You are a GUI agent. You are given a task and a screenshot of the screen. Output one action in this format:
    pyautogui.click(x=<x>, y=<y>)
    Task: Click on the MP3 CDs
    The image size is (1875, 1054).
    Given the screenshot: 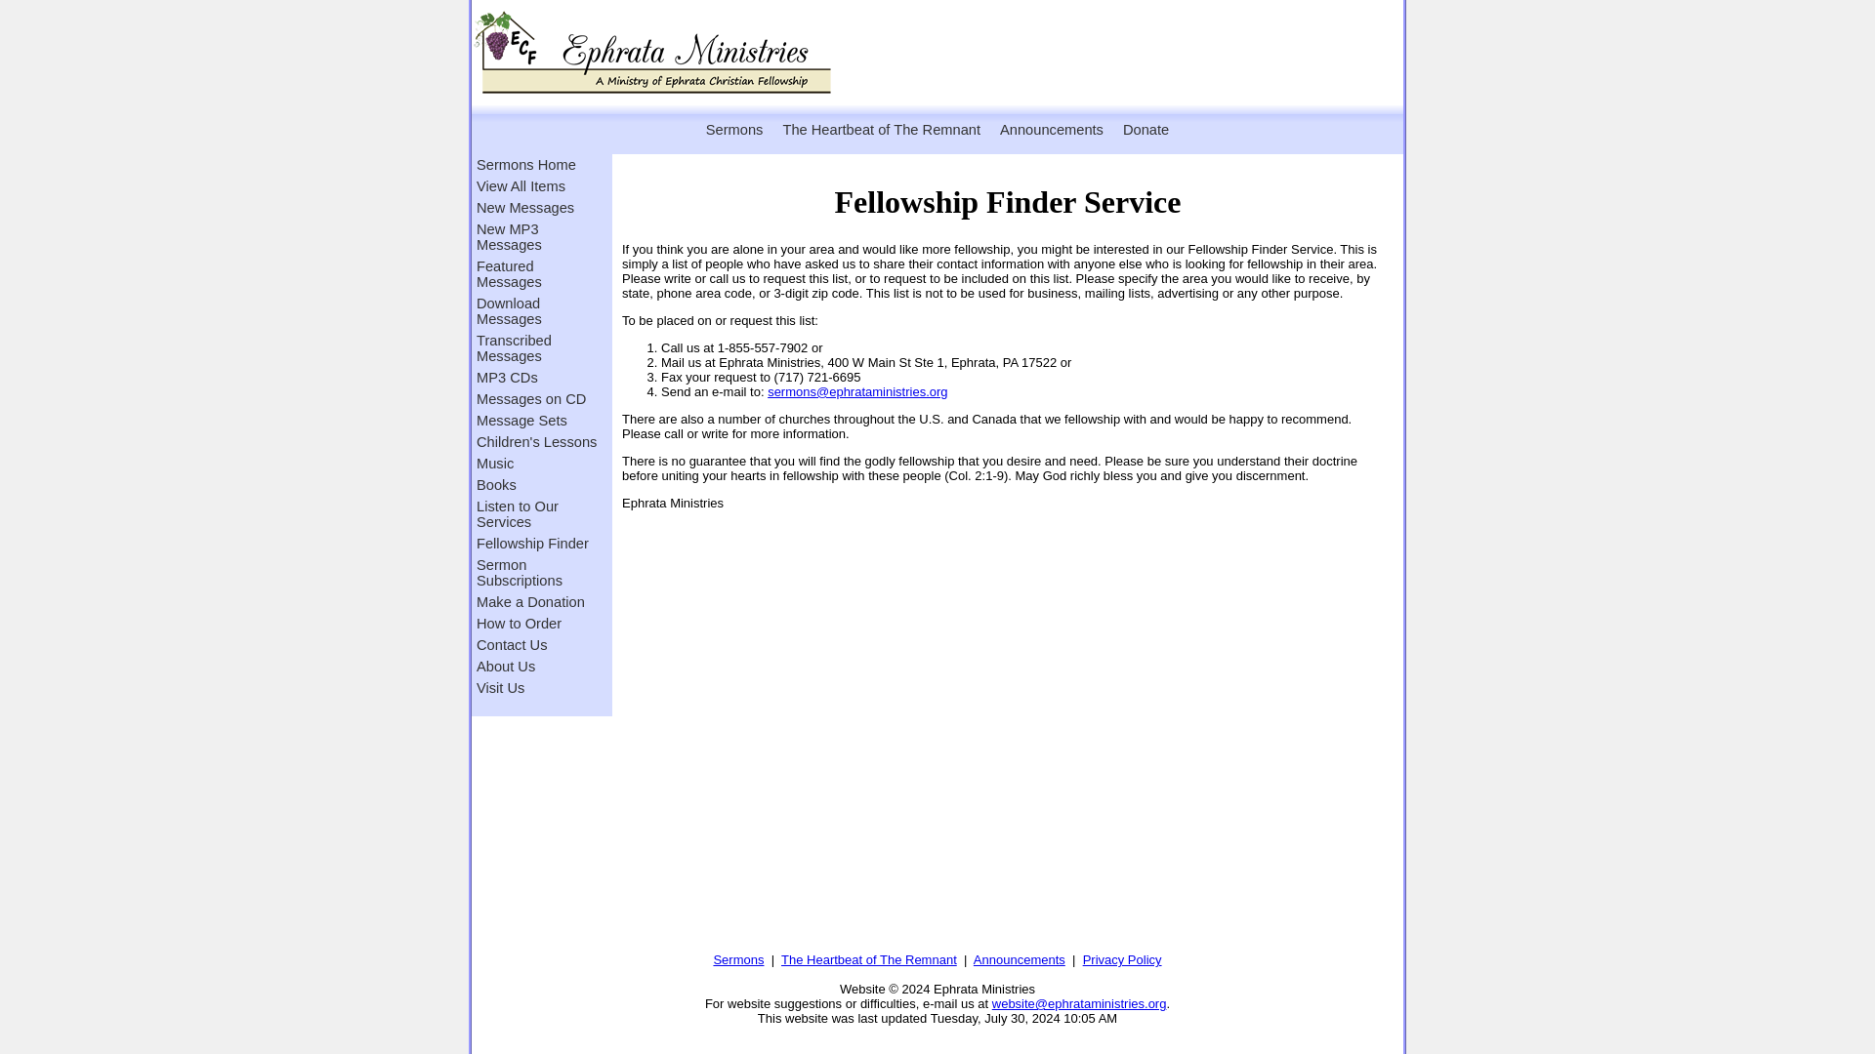 What is the action you would take?
    pyautogui.click(x=537, y=377)
    